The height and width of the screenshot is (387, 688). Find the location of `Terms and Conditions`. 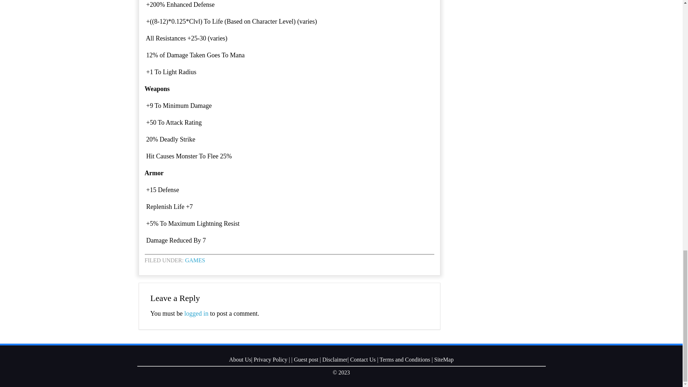

Terms and Conditions is located at coordinates (405, 359).